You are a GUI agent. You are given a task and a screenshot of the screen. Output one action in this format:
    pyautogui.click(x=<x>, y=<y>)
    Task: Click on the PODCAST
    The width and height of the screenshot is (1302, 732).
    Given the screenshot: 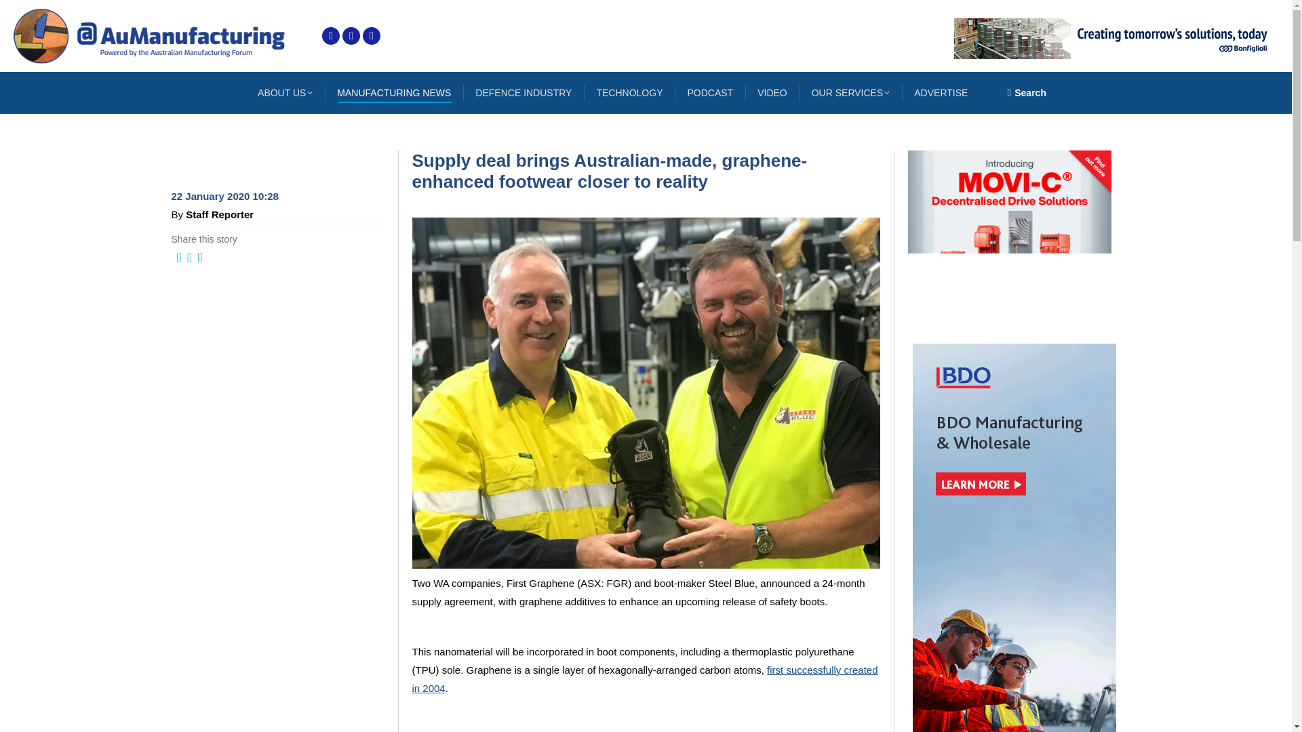 What is the action you would take?
    pyautogui.click(x=709, y=93)
    